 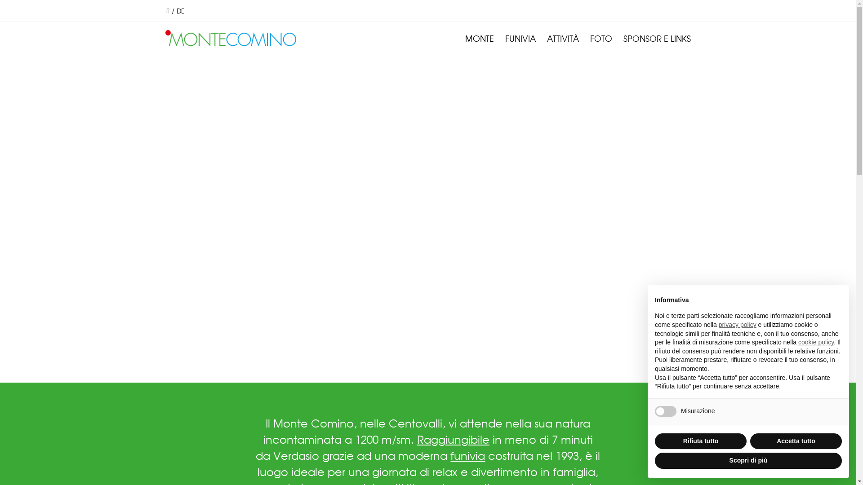 I want to click on FUNIVIA, so click(x=520, y=38).